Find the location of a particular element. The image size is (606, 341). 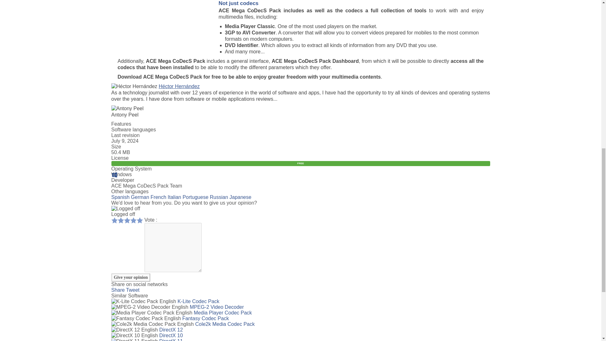

French is located at coordinates (158, 197).